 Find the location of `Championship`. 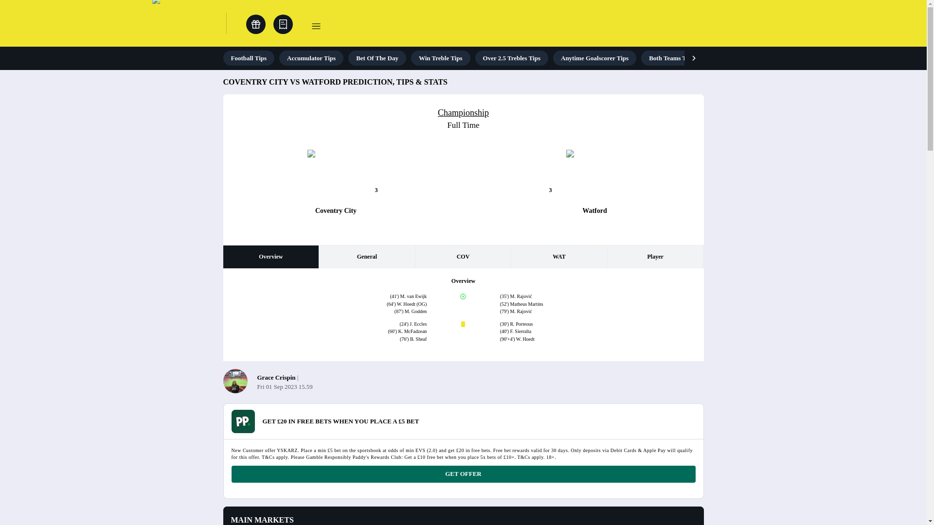

Championship is located at coordinates (463, 113).